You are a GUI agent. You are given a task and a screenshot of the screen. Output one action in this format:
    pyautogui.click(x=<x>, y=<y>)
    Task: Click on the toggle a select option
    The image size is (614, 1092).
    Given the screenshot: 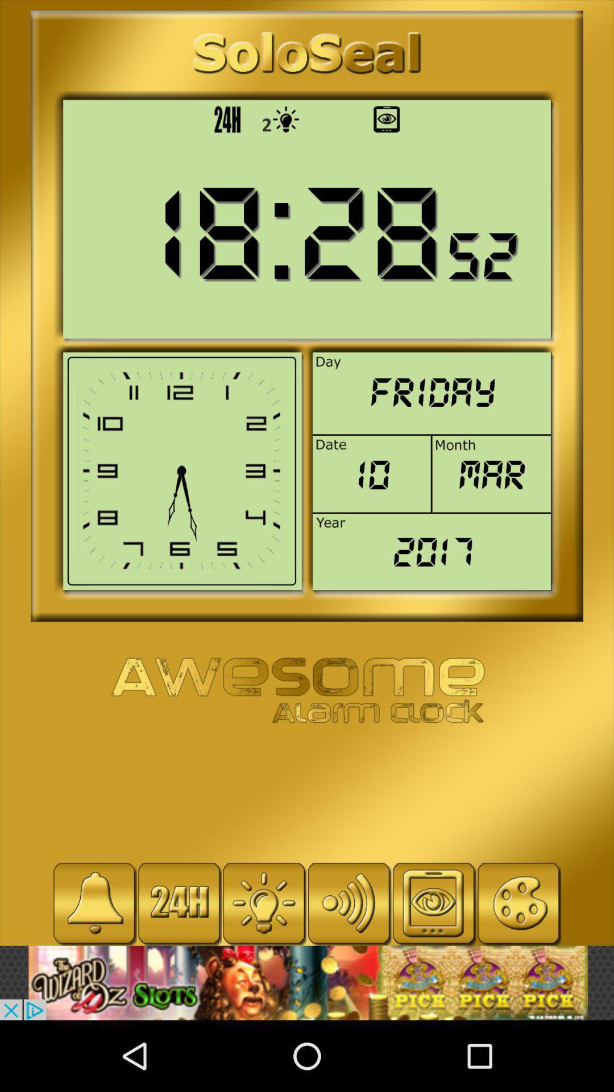 What is the action you would take?
    pyautogui.click(x=264, y=903)
    